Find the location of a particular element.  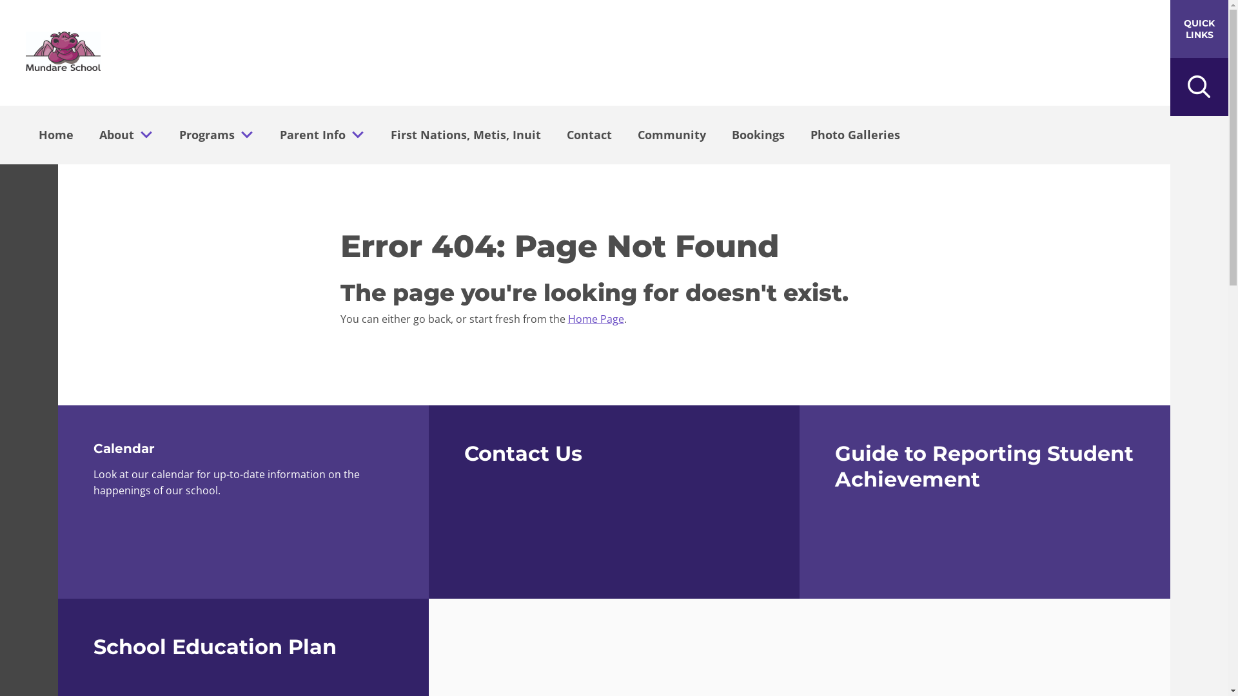

Bookings is located at coordinates (758, 135).